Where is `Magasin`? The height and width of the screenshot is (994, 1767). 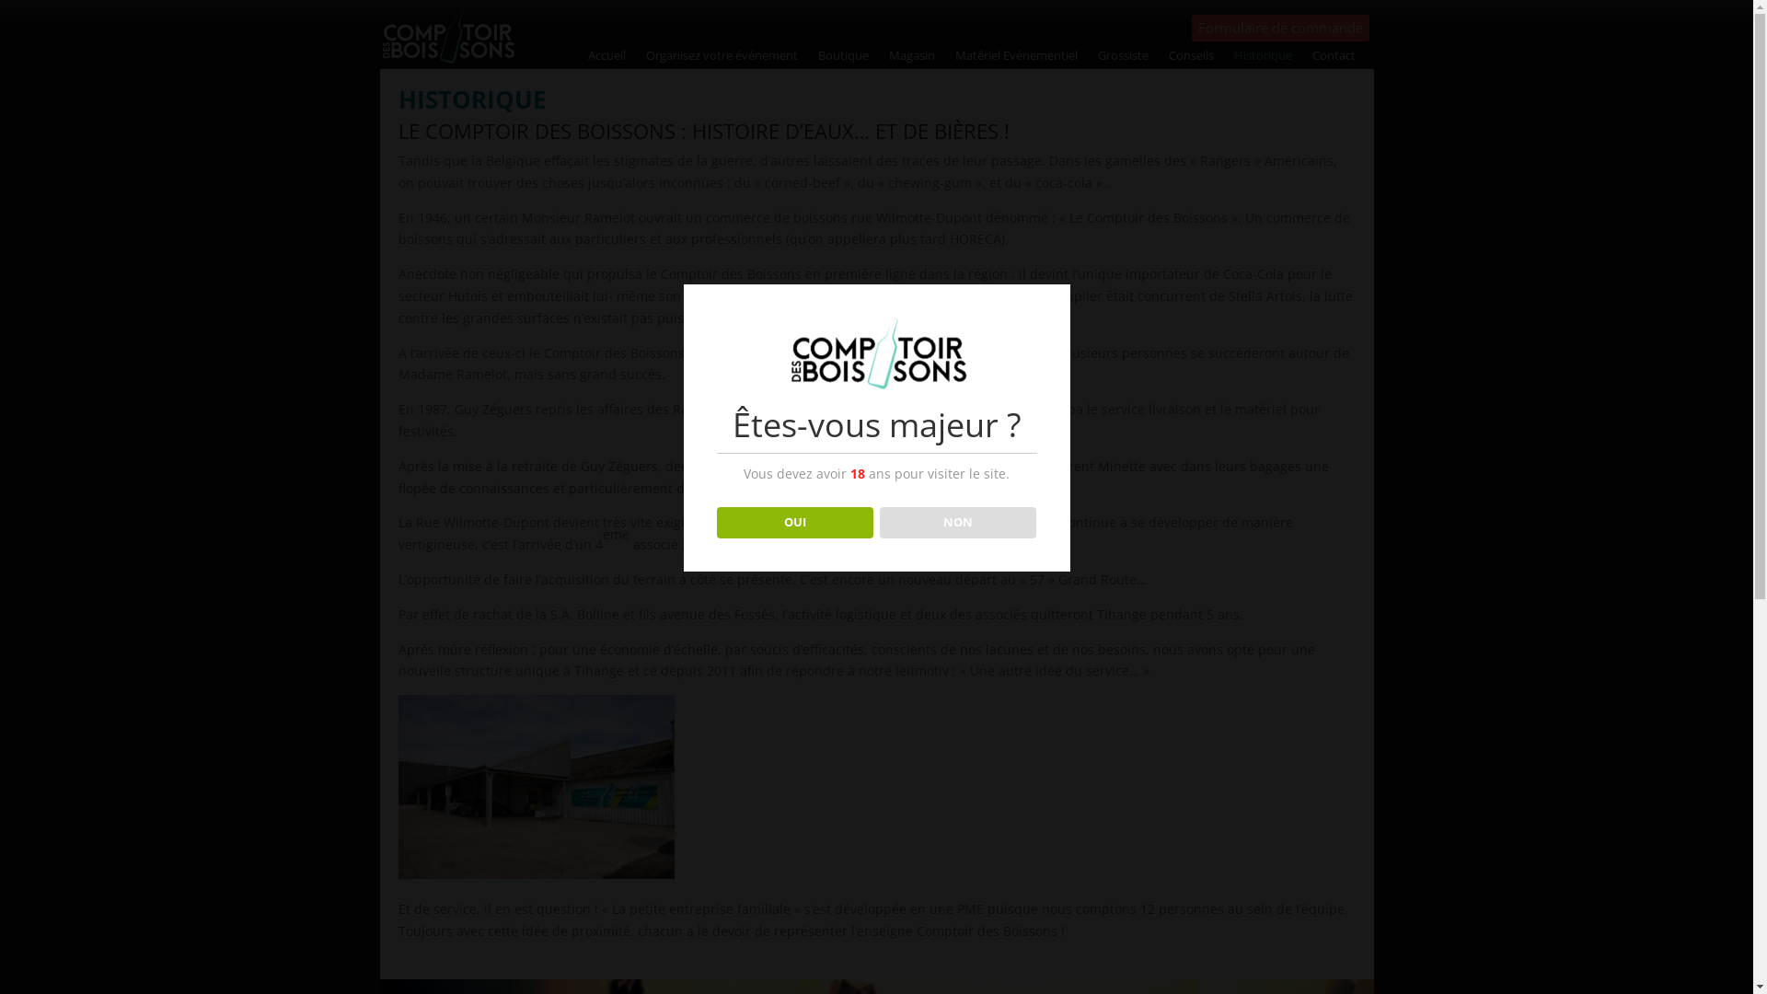 Magasin is located at coordinates (912, 59).